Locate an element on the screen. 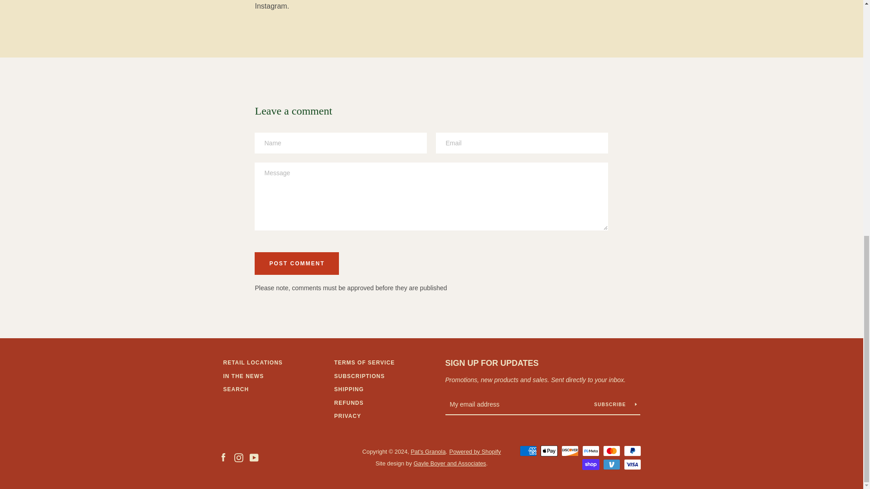 The image size is (870, 489). Mastercard is located at coordinates (611, 451).